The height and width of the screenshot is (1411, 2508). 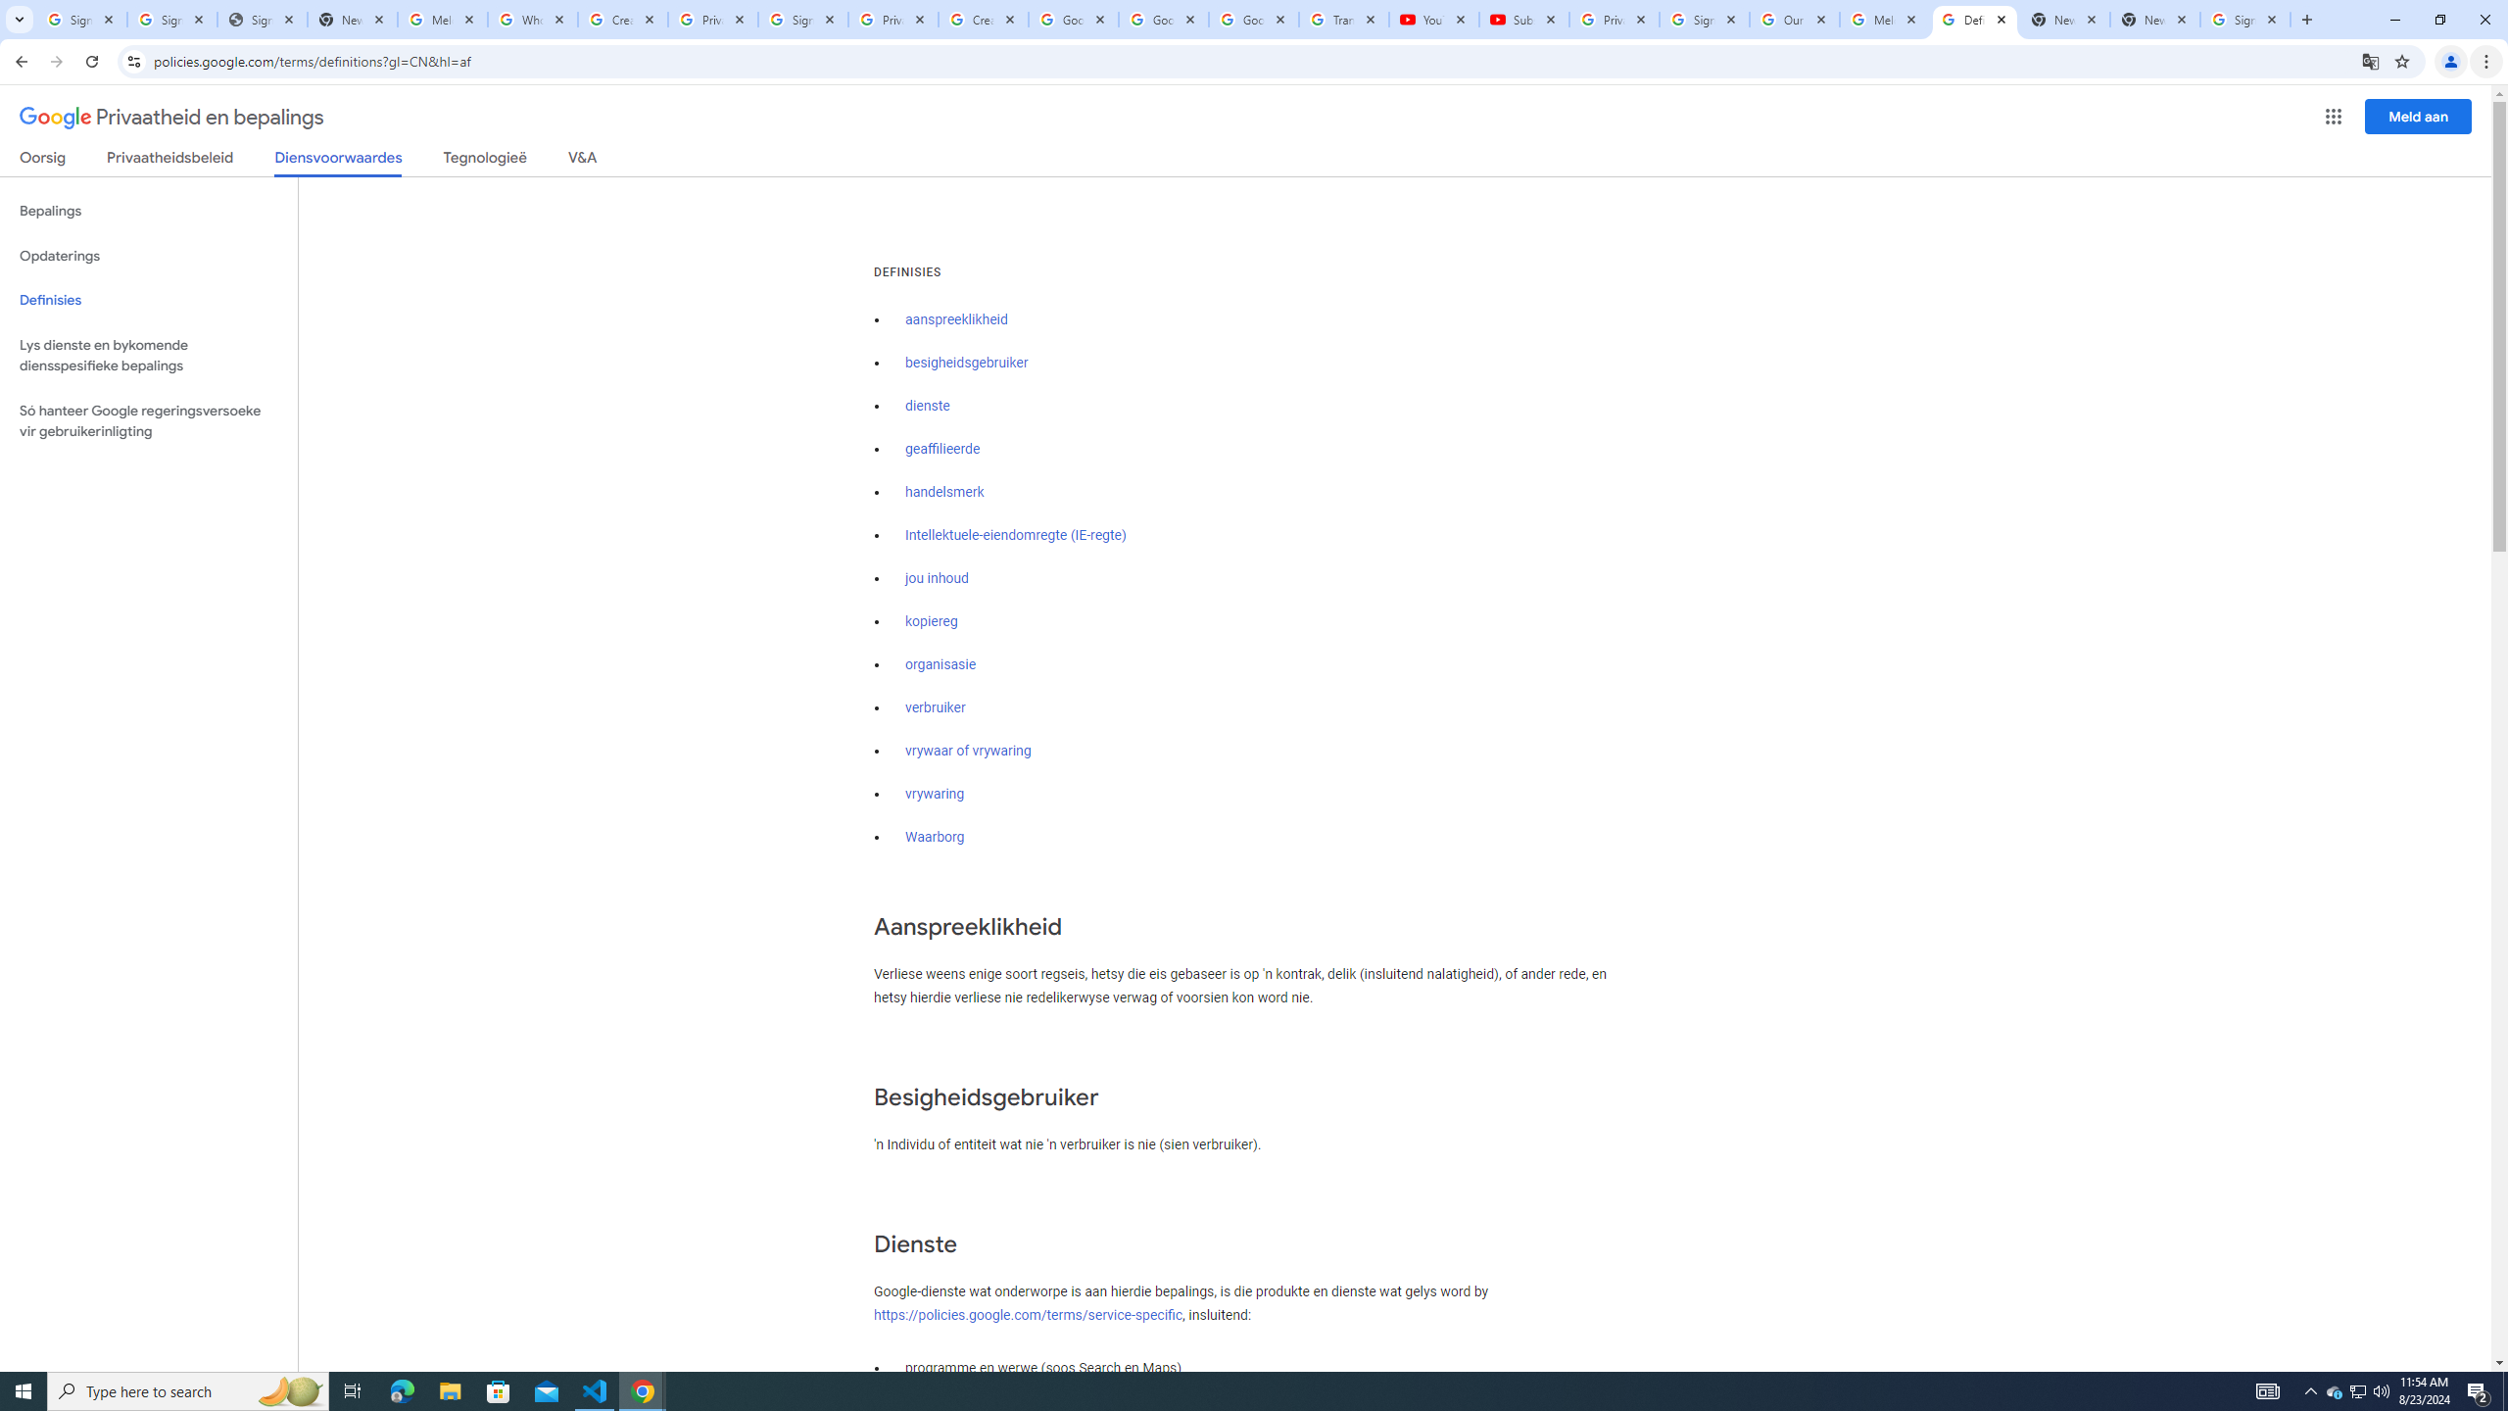 What do you see at coordinates (149, 256) in the screenshot?
I see `Opdaterings` at bounding box center [149, 256].